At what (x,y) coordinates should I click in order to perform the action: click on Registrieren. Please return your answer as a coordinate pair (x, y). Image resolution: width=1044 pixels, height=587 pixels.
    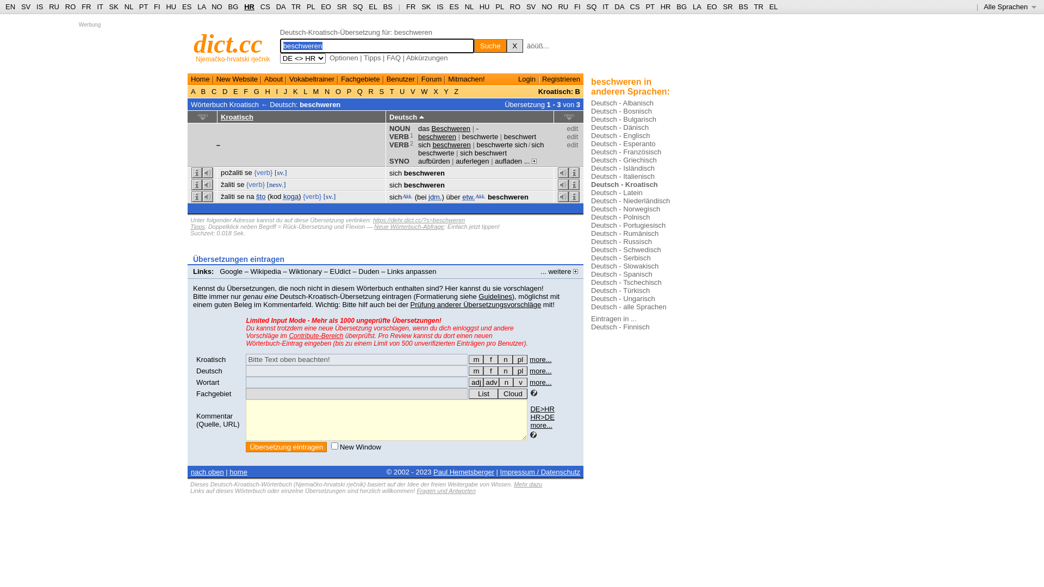
    Looking at the image, I should click on (561, 79).